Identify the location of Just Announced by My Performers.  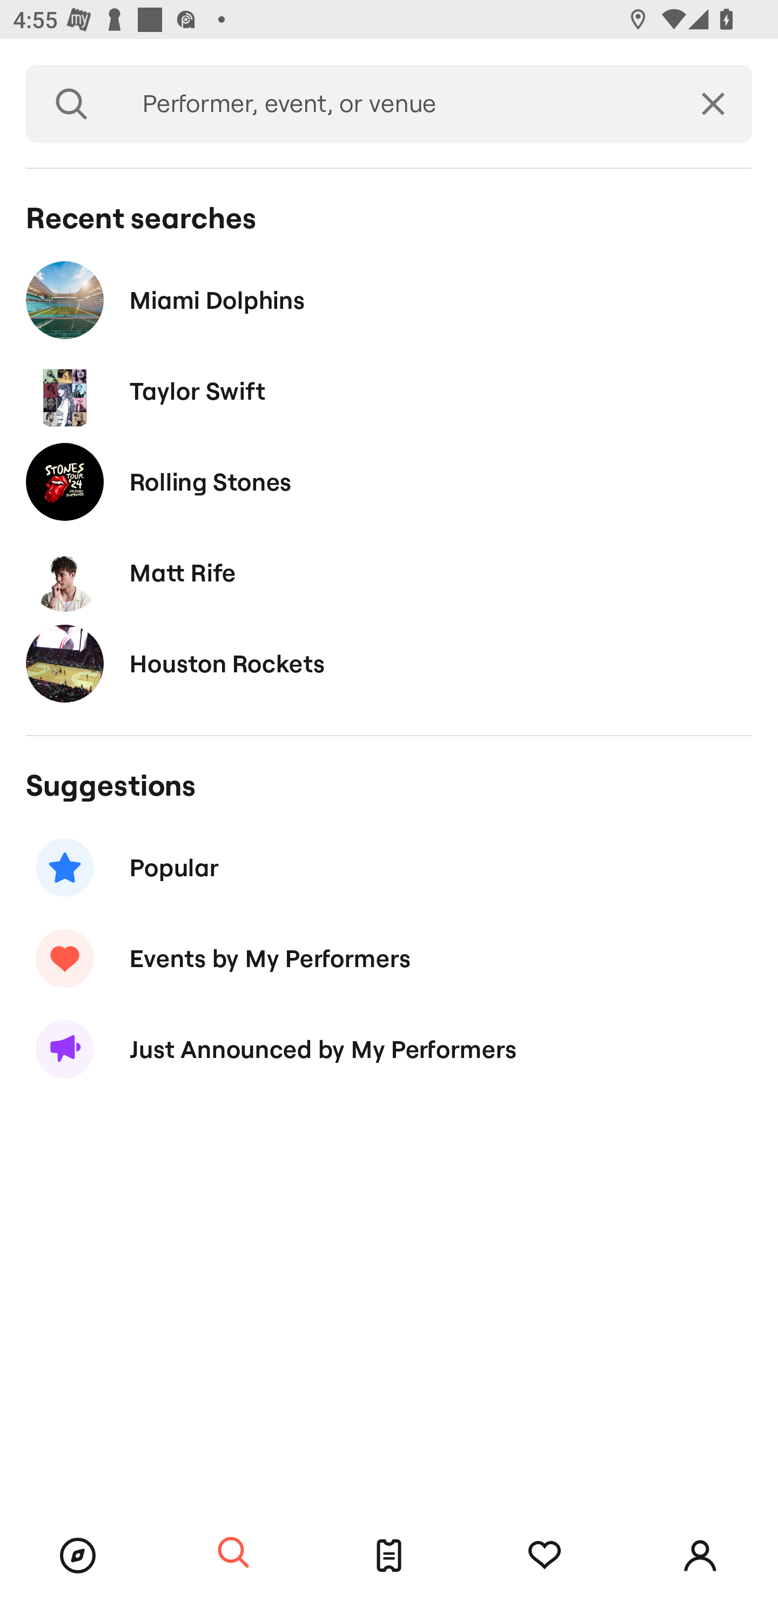
(389, 1049).